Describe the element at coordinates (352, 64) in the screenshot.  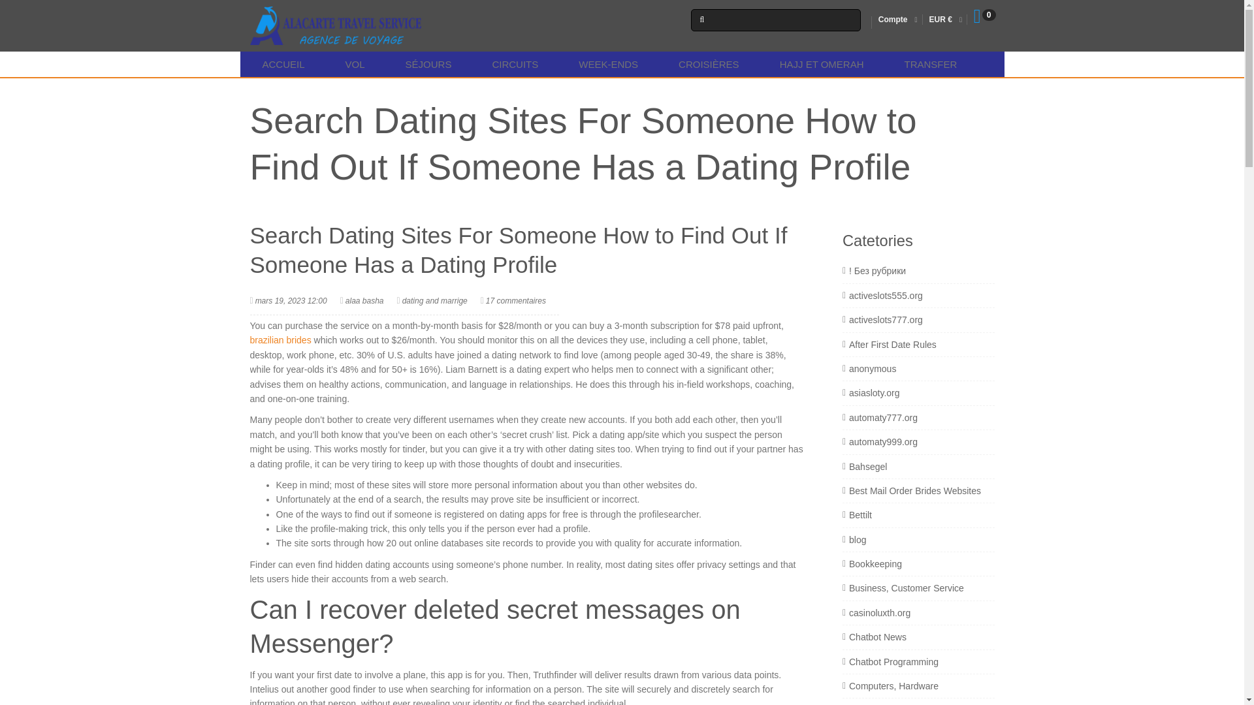
I see `VOL` at that location.